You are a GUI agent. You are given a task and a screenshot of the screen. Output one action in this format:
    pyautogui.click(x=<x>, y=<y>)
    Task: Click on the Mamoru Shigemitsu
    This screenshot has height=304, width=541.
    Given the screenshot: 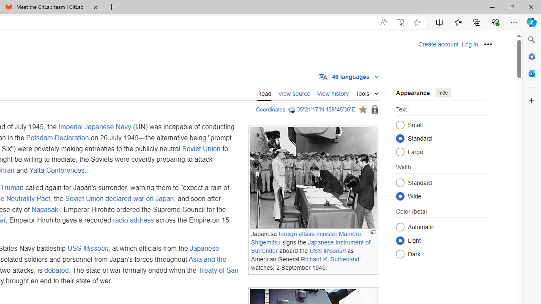 What is the action you would take?
    pyautogui.click(x=306, y=238)
    